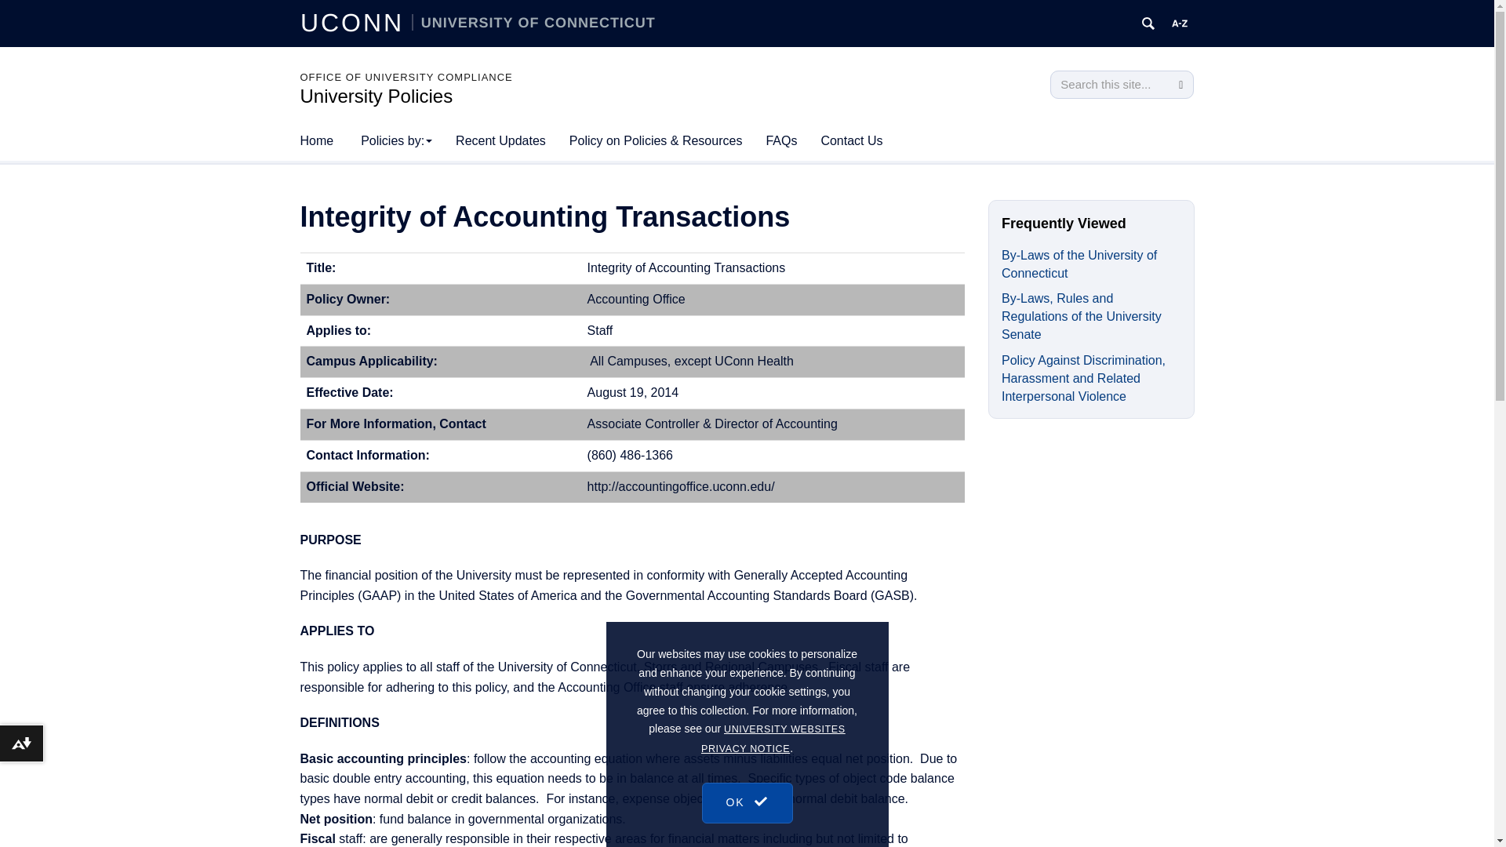 Image resolution: width=1506 pixels, height=847 pixels. I want to click on University Policies, so click(376, 96).